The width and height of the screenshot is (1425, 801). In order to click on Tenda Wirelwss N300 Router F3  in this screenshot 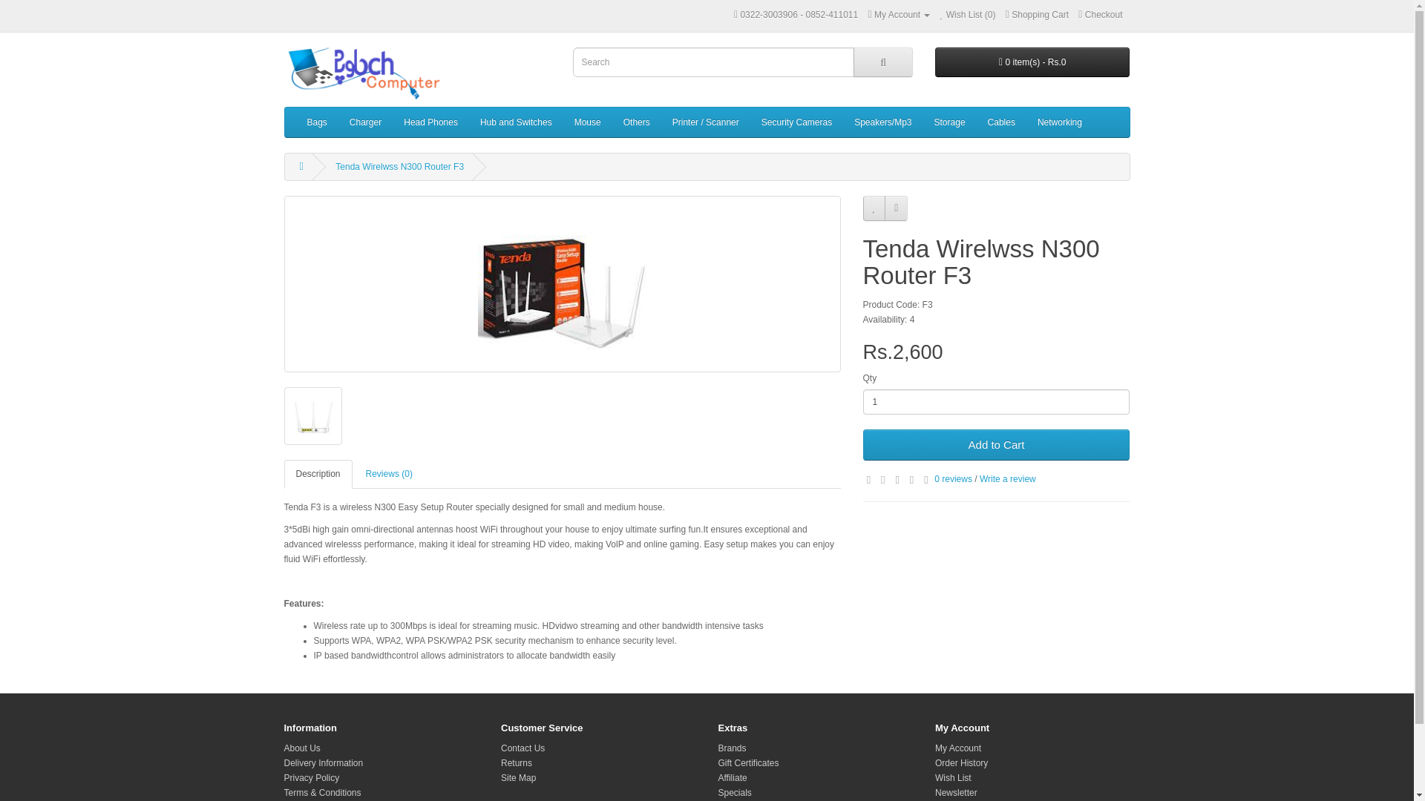, I will do `click(312, 415)`.